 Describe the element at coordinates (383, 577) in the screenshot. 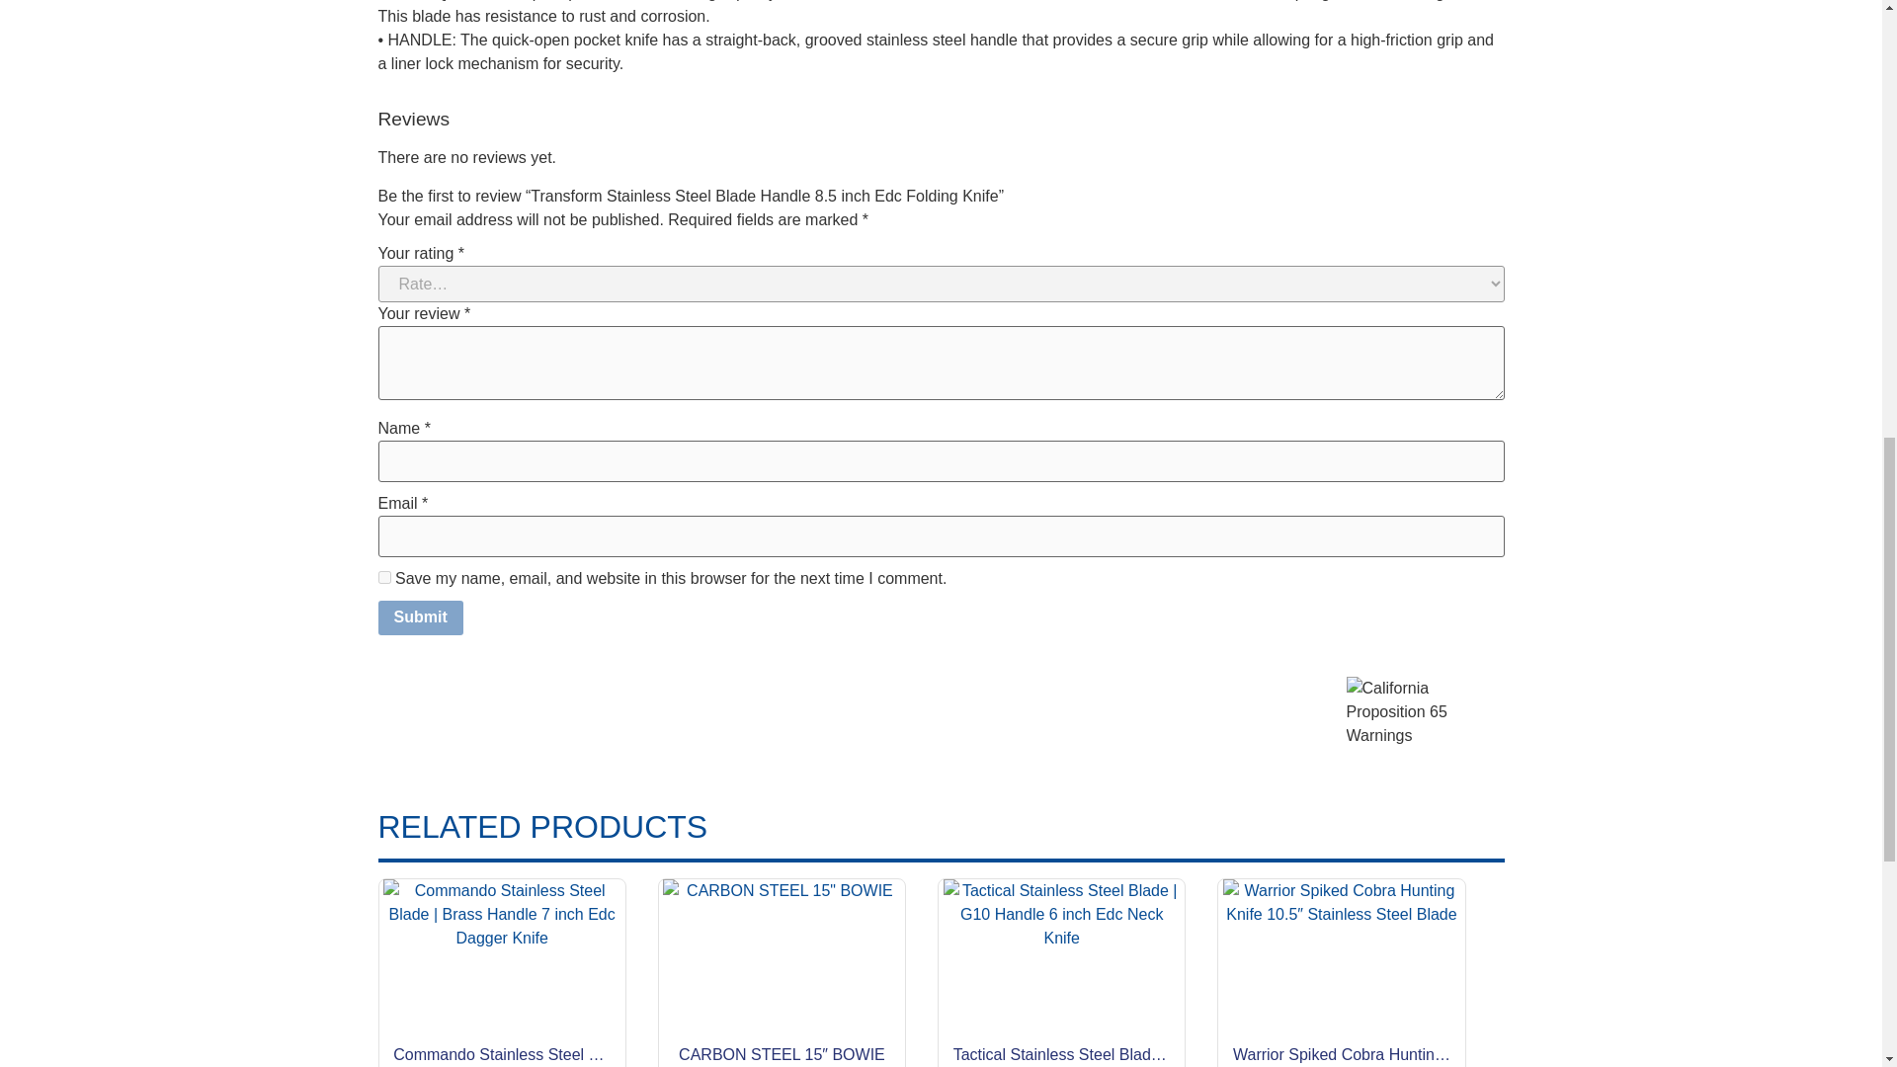

I see `yes` at that location.